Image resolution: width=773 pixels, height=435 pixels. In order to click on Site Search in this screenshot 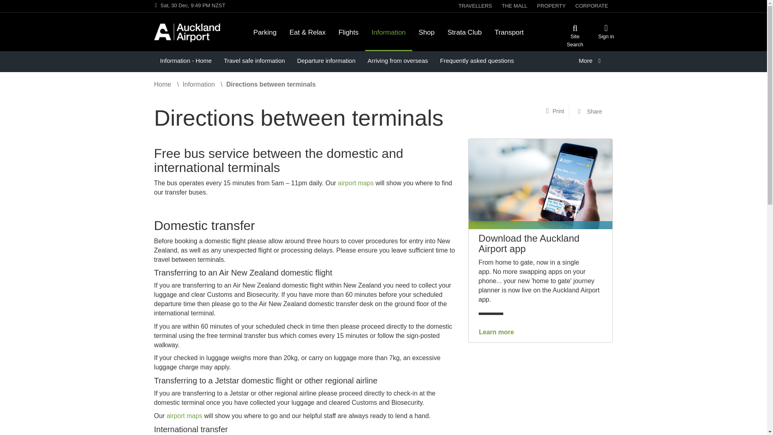, I will do `click(575, 40)`.